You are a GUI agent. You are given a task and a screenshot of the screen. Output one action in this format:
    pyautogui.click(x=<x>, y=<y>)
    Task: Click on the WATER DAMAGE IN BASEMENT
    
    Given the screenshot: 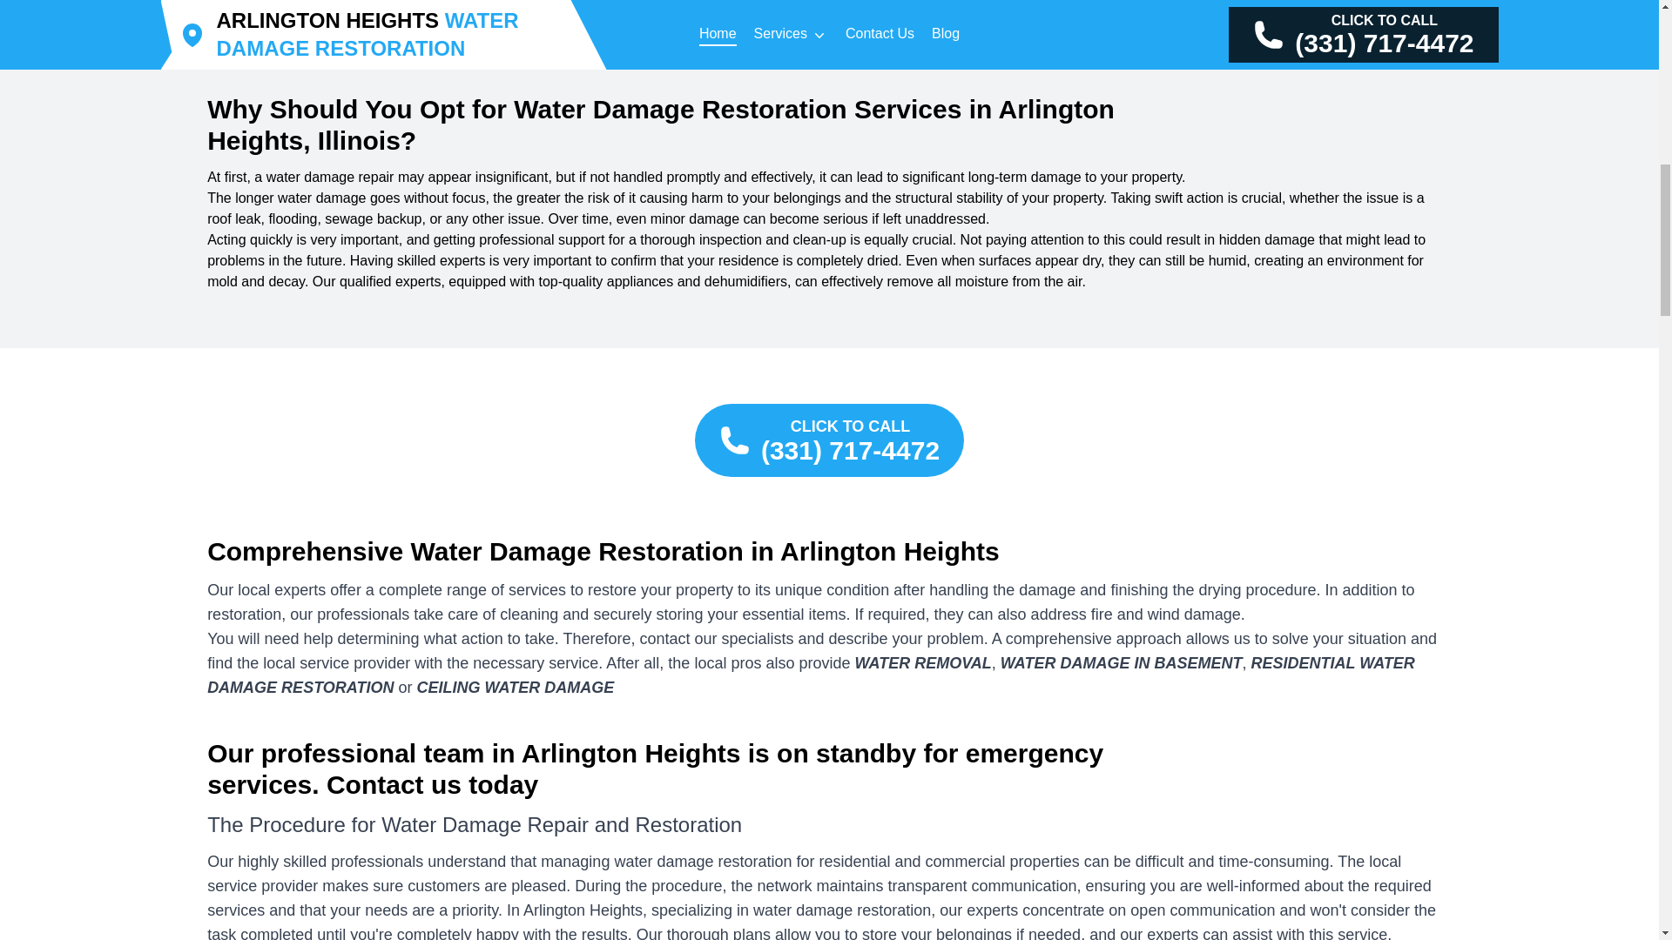 What is the action you would take?
    pyautogui.click(x=1121, y=663)
    